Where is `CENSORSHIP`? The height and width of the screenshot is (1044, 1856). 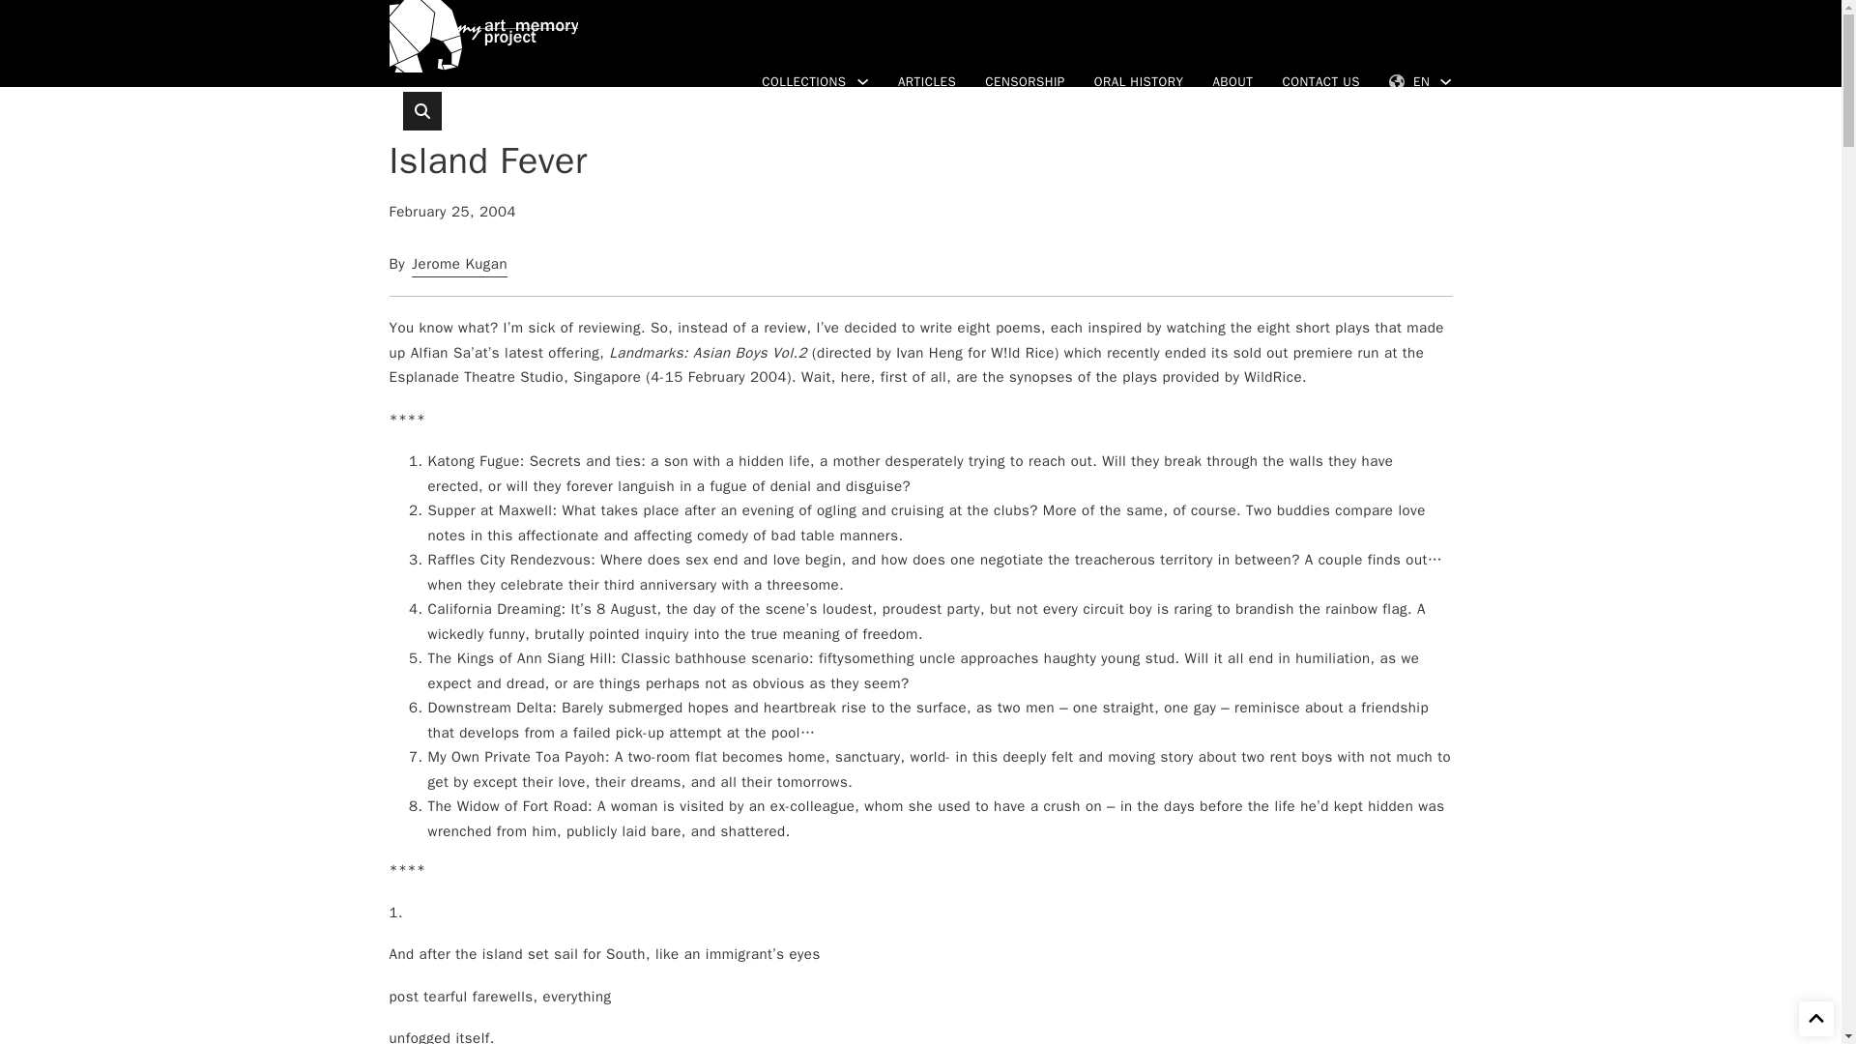
CENSORSHIP is located at coordinates (1025, 81).